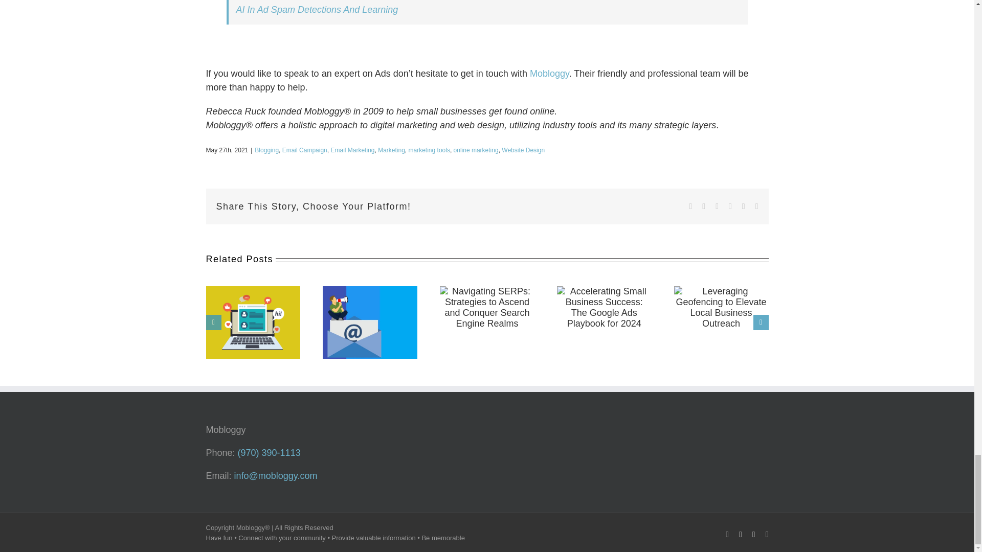 This screenshot has height=552, width=982. What do you see at coordinates (317, 9) in the screenshot?
I see `AI In Ad Spam Detections And Learning` at bounding box center [317, 9].